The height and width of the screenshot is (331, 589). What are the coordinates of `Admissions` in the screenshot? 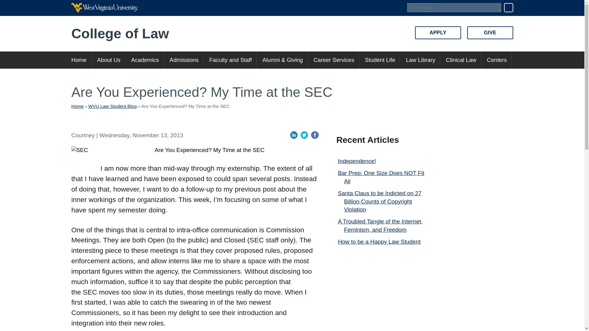 It's located at (184, 60).